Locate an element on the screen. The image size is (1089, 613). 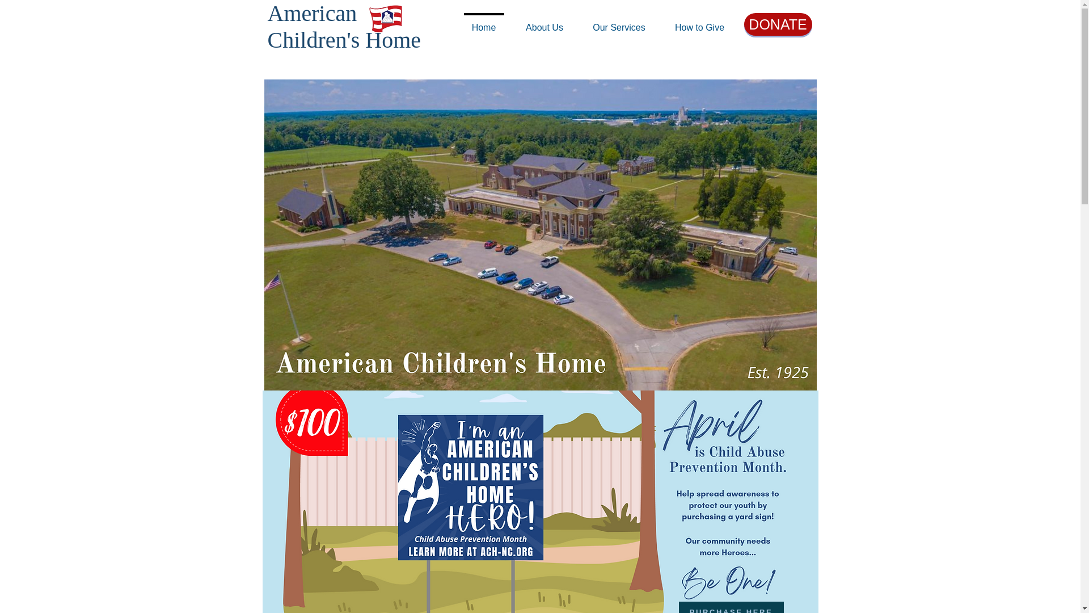
Our Services is located at coordinates (619, 22).